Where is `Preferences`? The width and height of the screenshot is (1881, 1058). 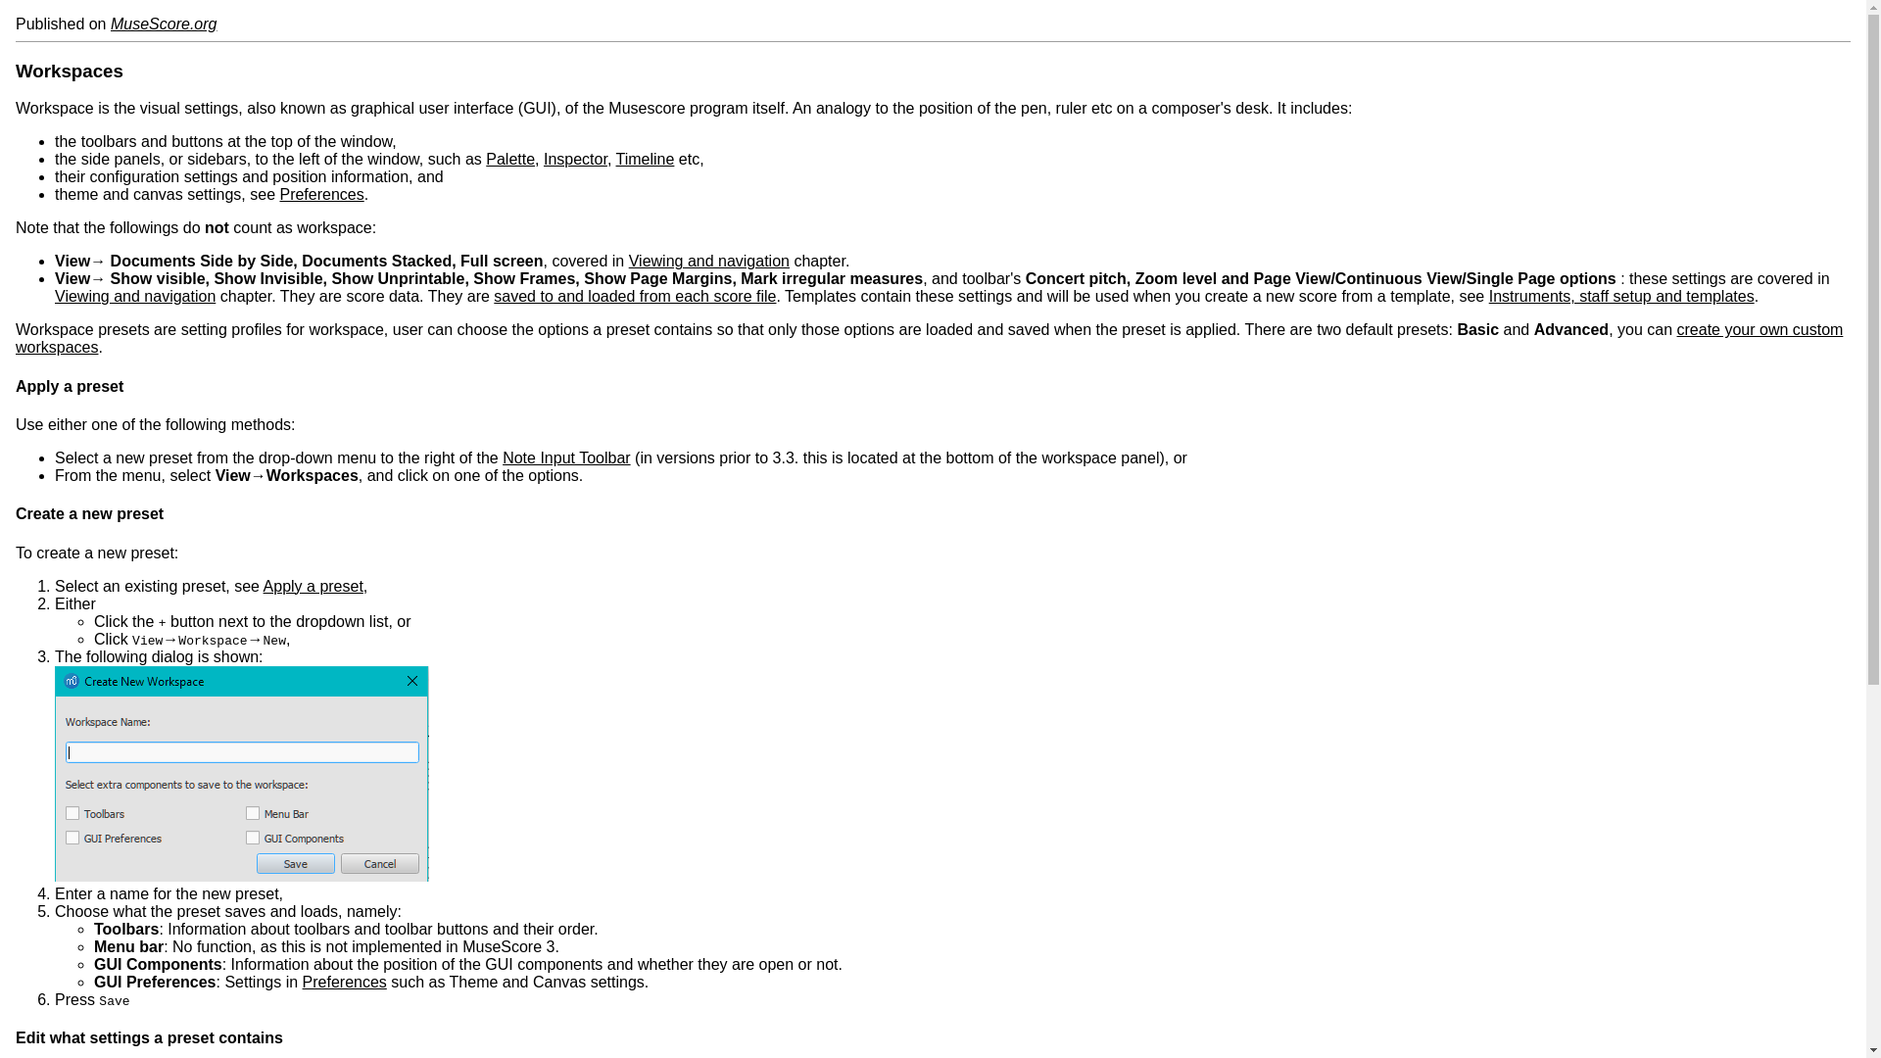 Preferences is located at coordinates (345, 982).